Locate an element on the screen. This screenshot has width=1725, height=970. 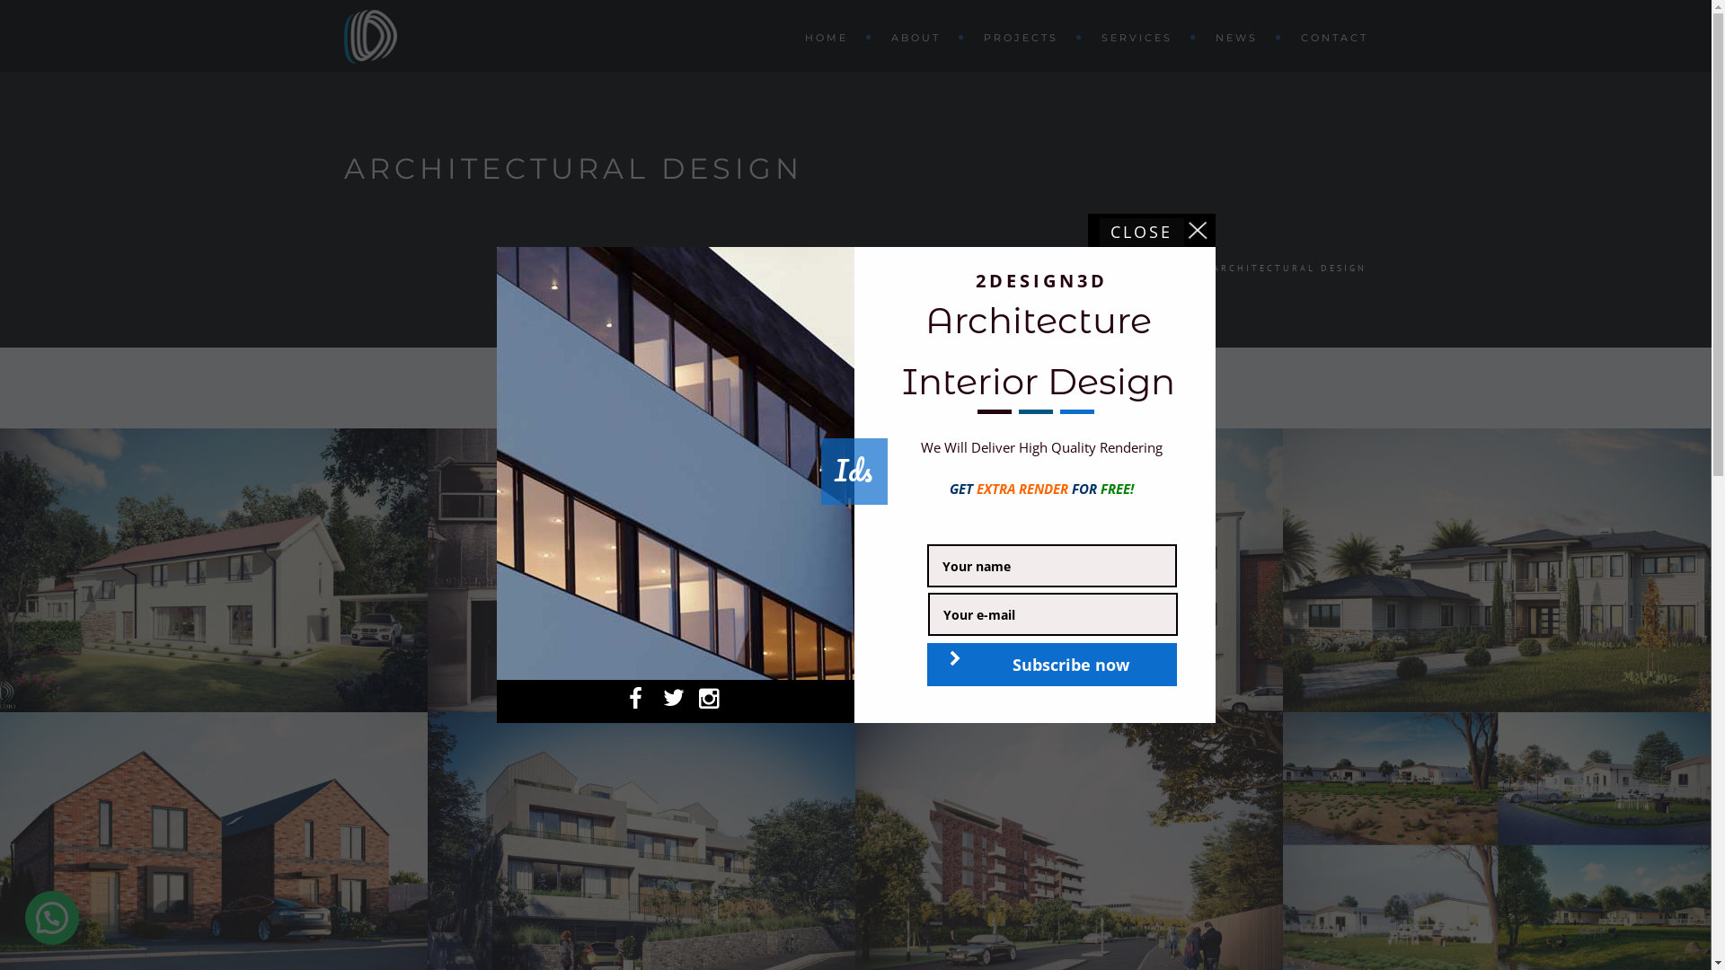
984-Vew01 is located at coordinates (1069, 571).